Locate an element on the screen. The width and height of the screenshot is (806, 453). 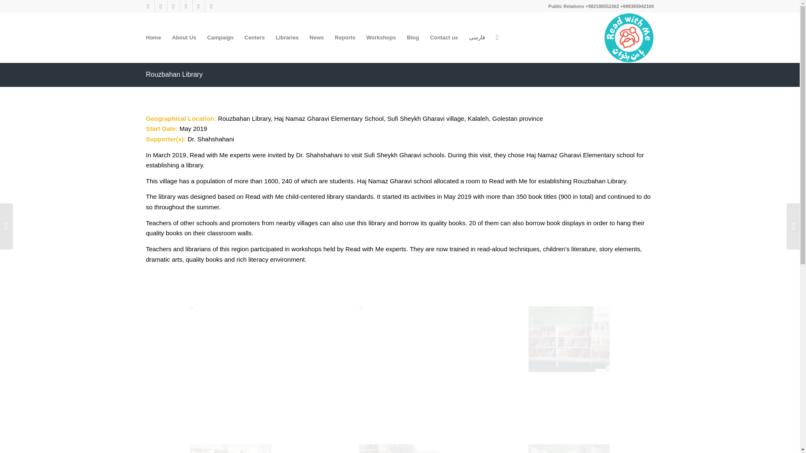
Aparat is located at coordinates (173, 6).